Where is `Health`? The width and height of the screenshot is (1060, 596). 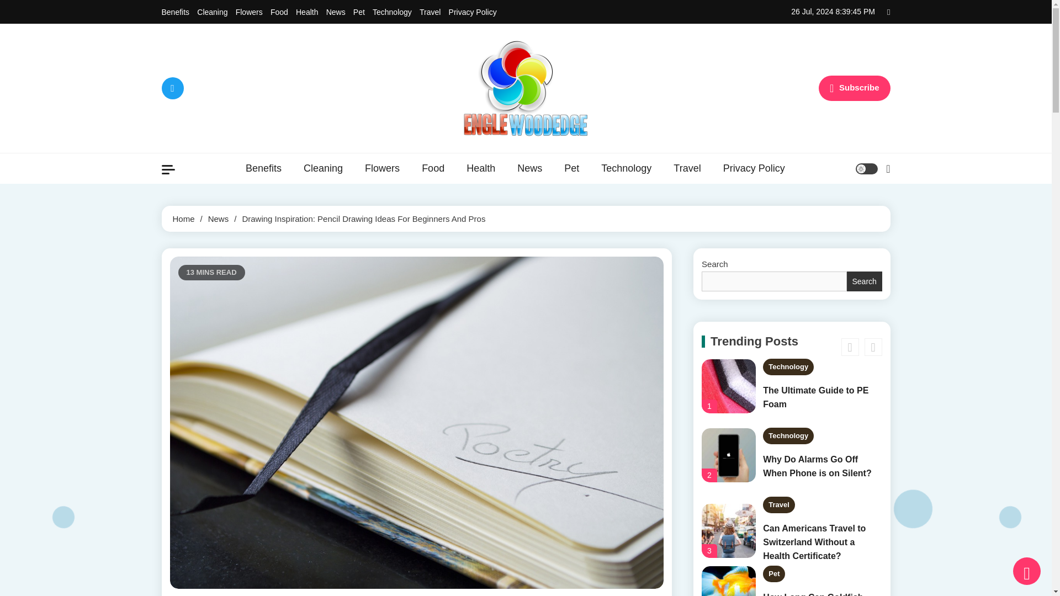 Health is located at coordinates (481, 168).